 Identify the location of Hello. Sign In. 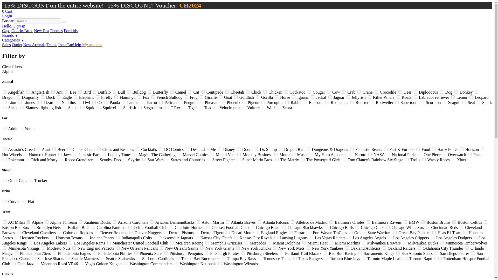
(13, 26).